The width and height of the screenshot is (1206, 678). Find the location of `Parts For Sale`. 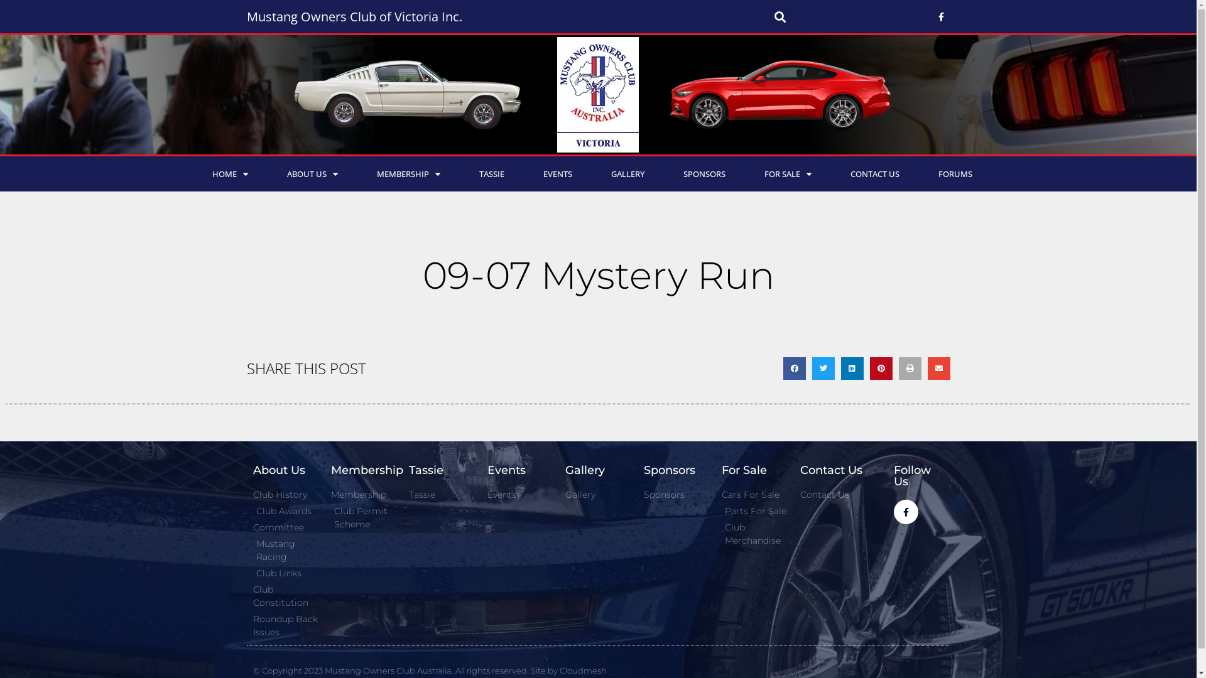

Parts For Sale is located at coordinates (754, 511).